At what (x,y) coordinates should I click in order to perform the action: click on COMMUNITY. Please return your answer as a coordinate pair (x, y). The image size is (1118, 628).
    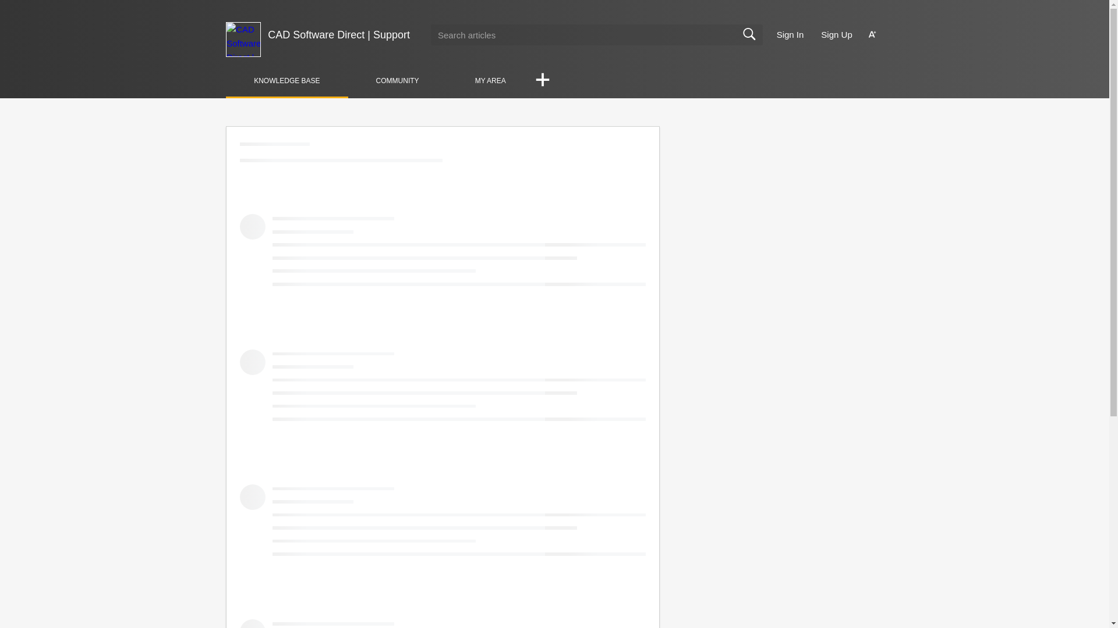
    Looking at the image, I should click on (397, 80).